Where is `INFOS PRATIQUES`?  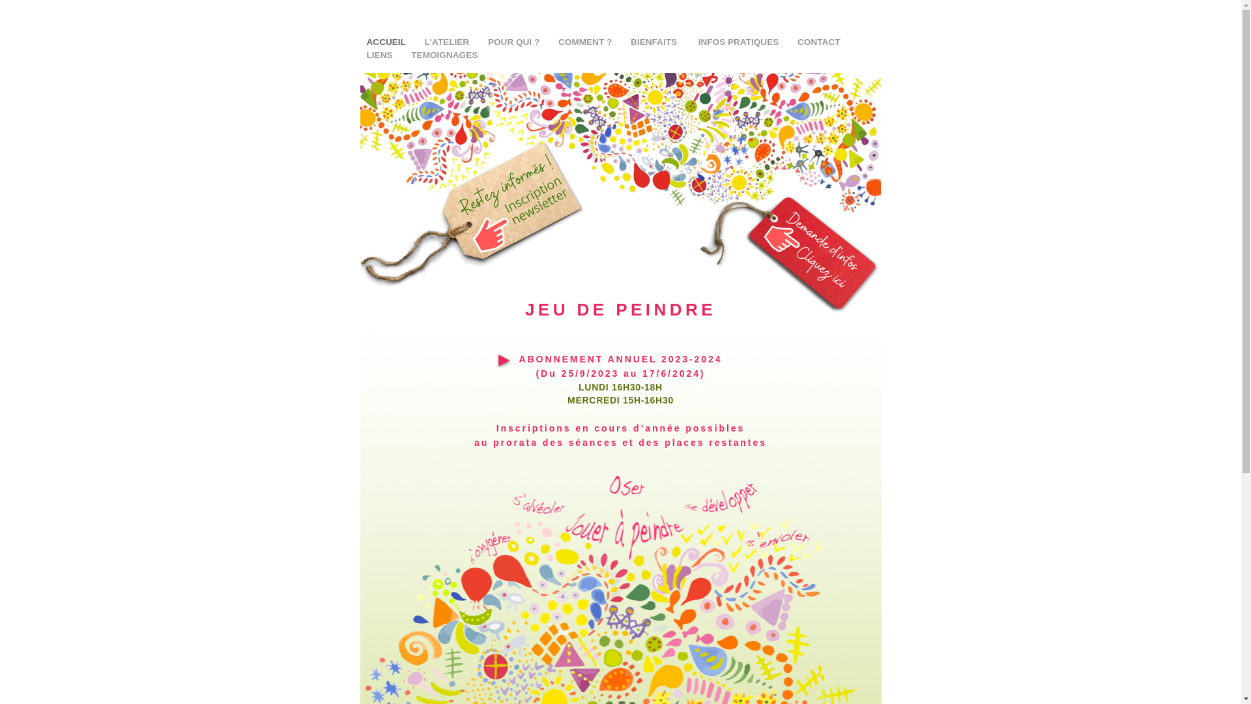 INFOS PRATIQUES is located at coordinates (740, 42).